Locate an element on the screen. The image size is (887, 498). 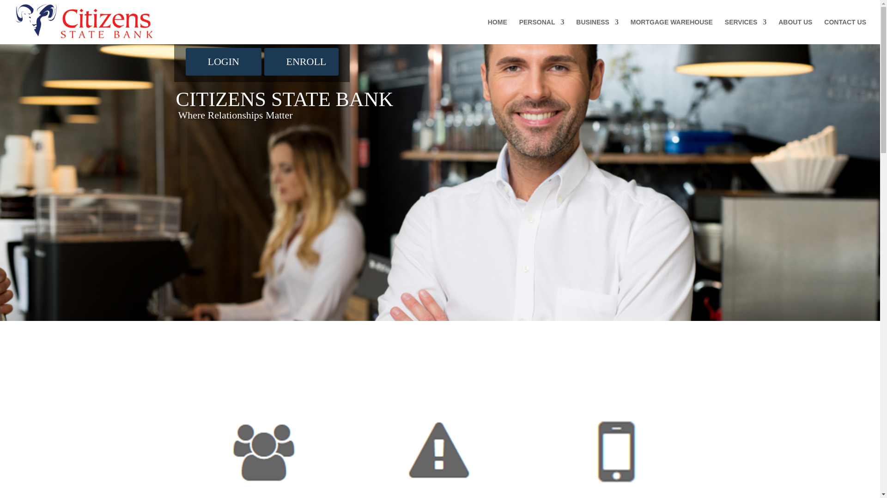
ABOUT US is located at coordinates (796, 31).